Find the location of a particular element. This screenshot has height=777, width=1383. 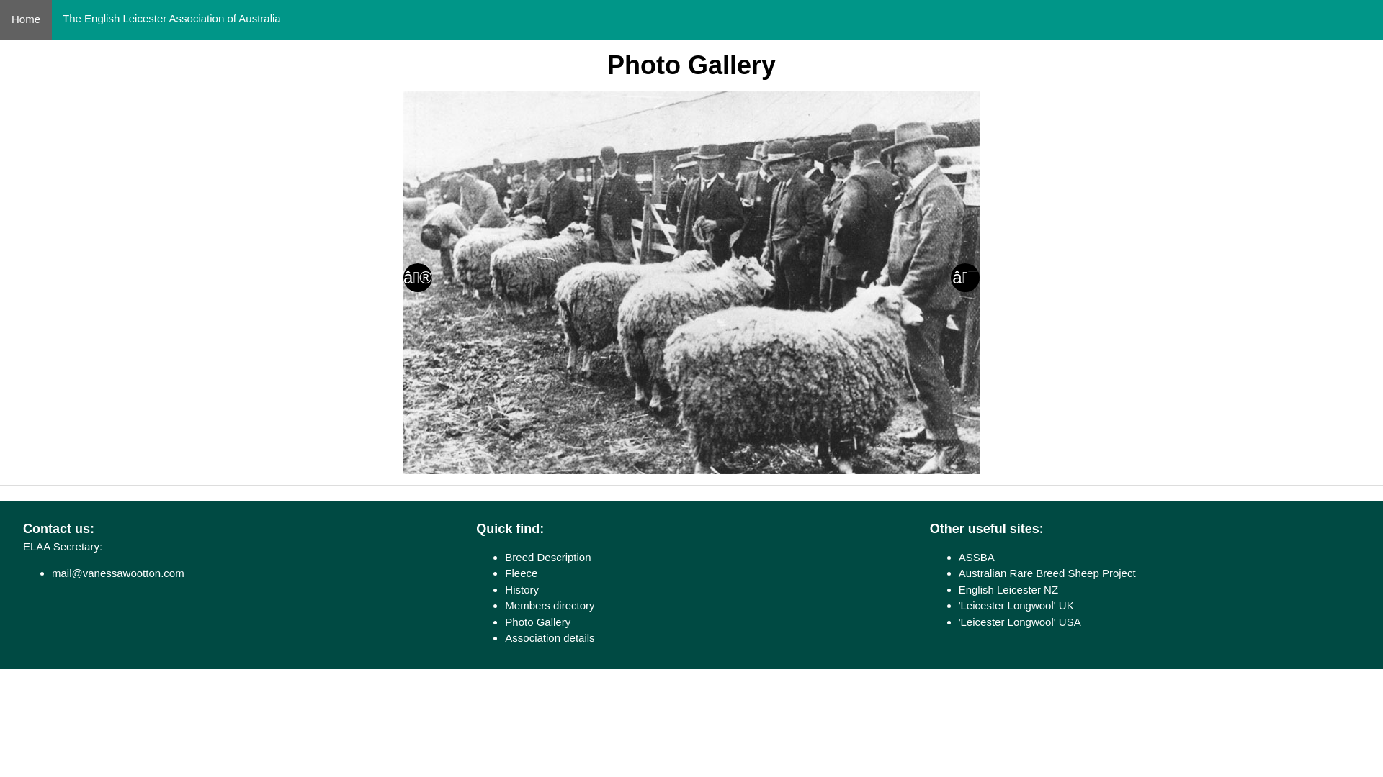

mail@vanessawootton.com is located at coordinates (118, 573).